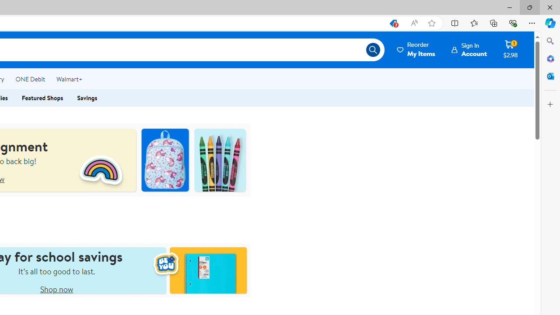  Describe the element at coordinates (469, 49) in the screenshot. I see `Sign InAccount` at that location.